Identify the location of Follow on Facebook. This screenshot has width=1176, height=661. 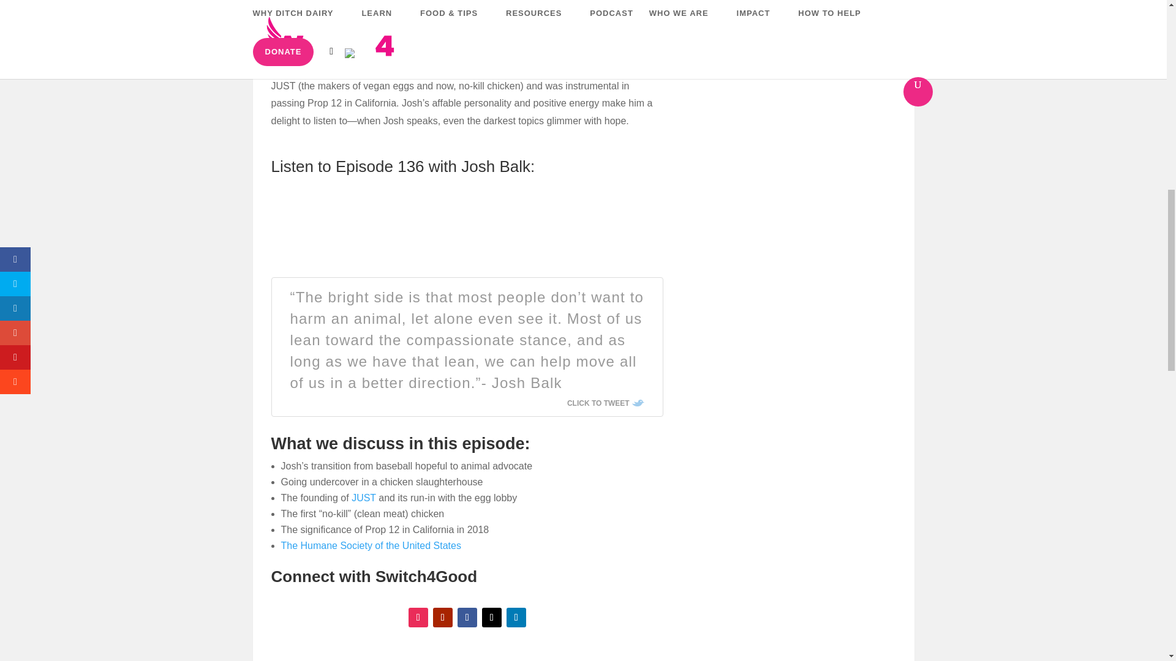
(467, 617).